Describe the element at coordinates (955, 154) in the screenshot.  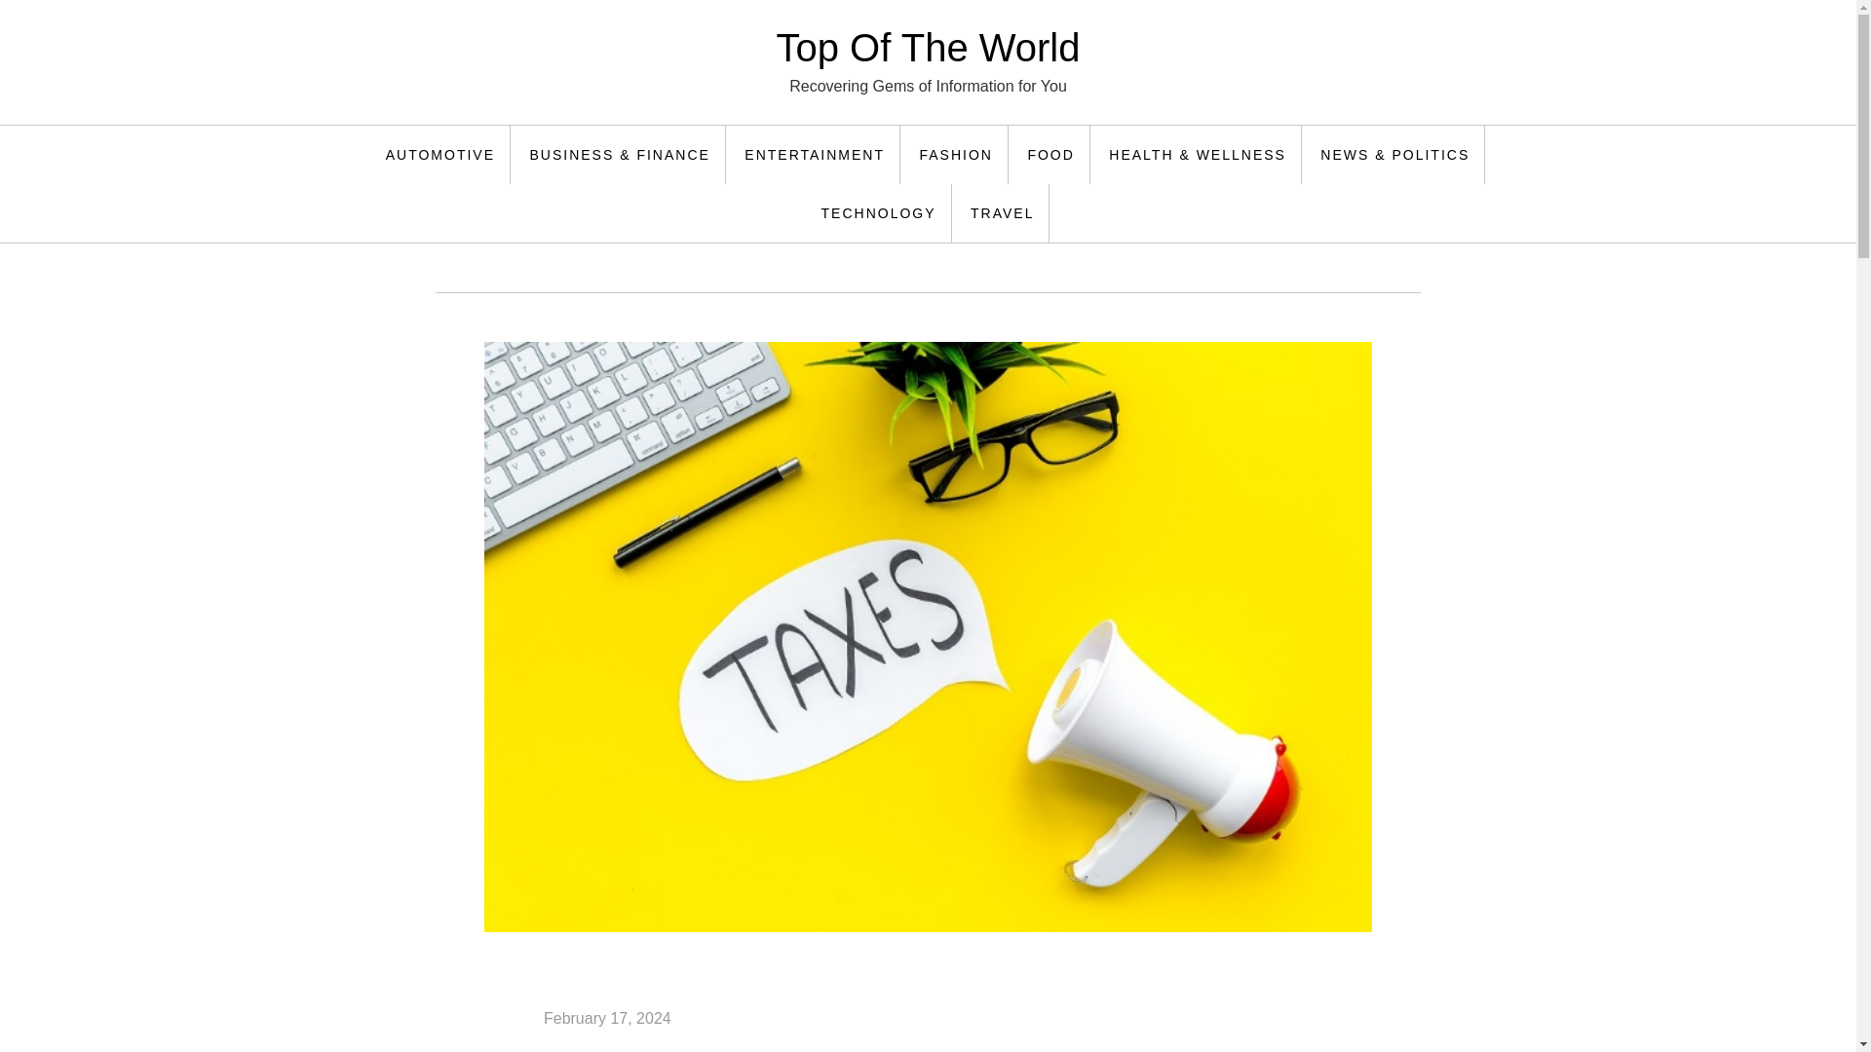
I see `FASHION` at that location.